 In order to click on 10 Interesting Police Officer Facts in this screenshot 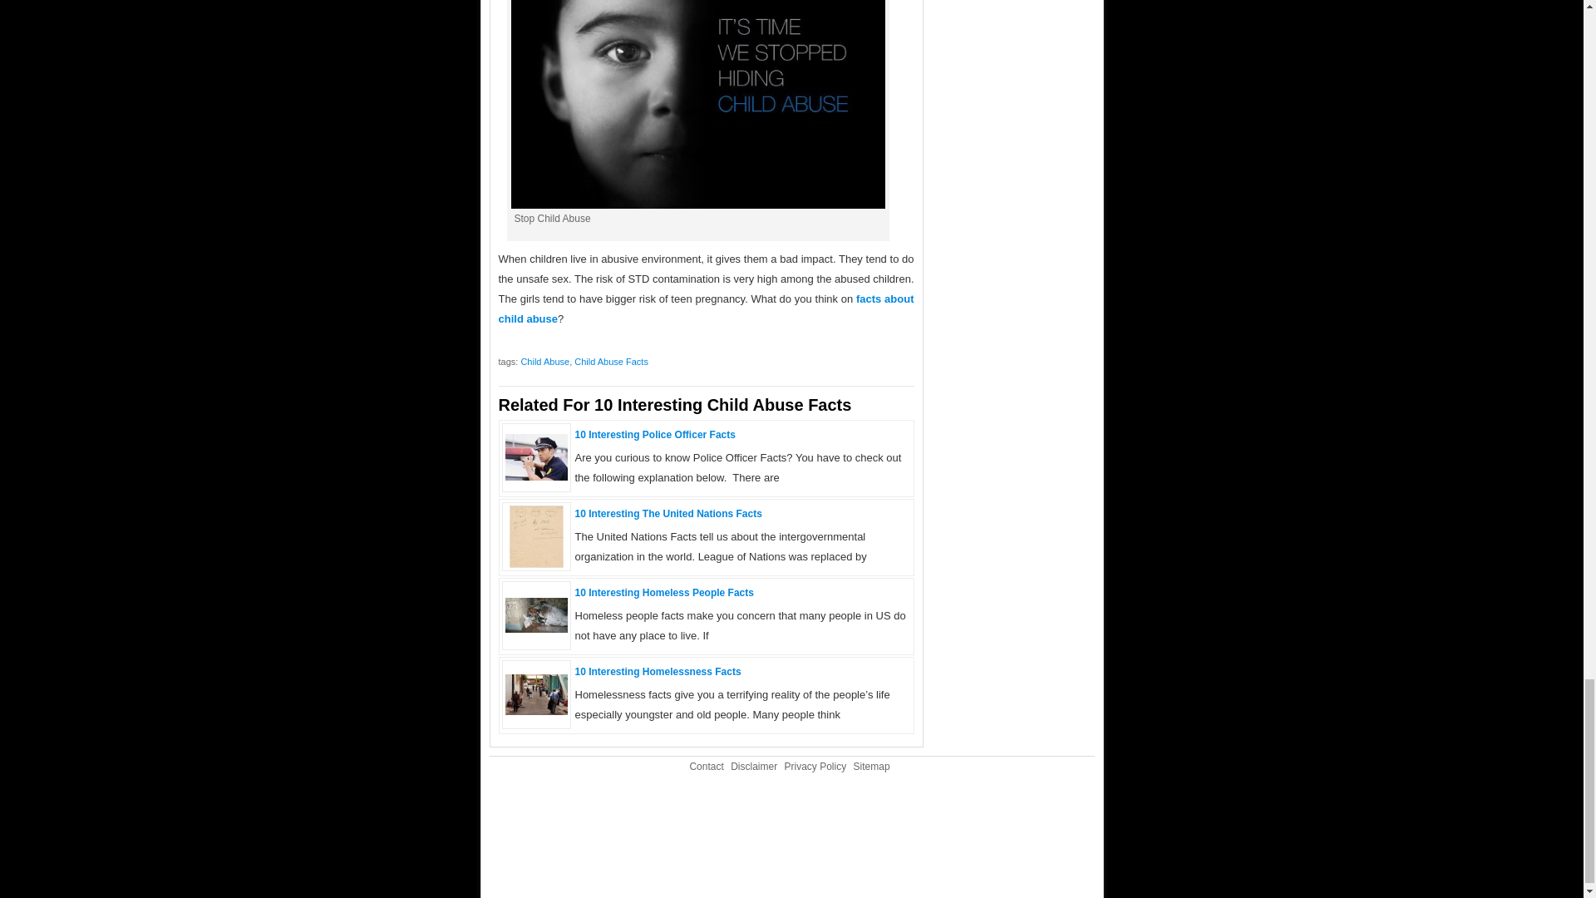, I will do `click(655, 435)`.